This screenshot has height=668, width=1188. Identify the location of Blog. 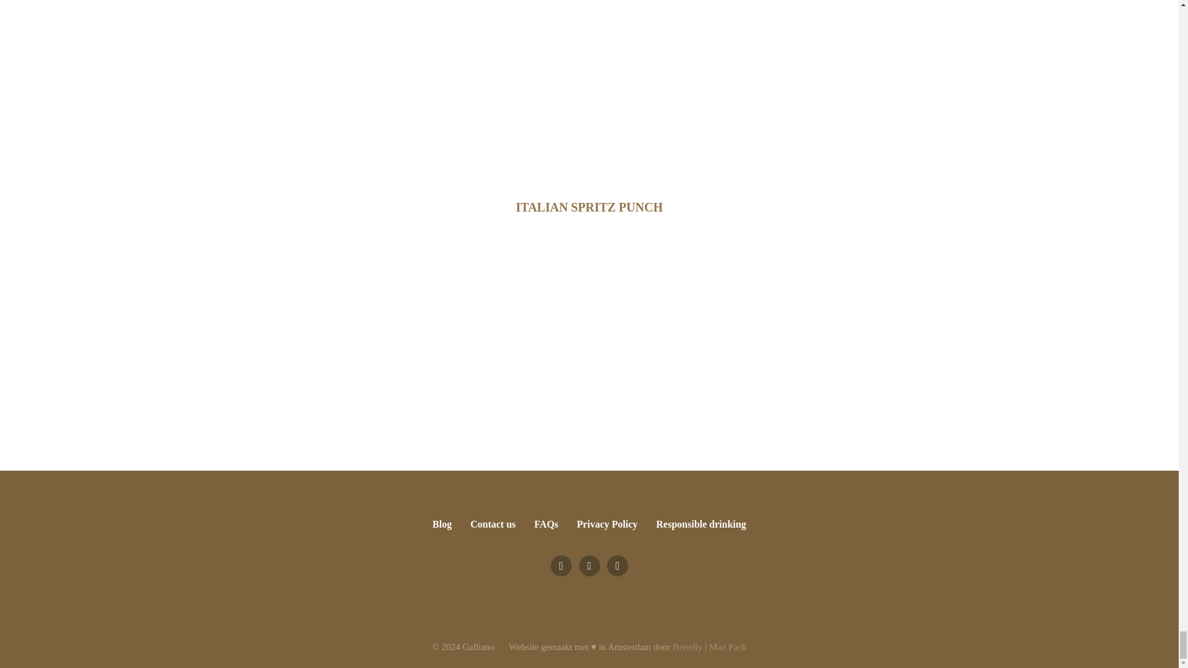
(443, 525).